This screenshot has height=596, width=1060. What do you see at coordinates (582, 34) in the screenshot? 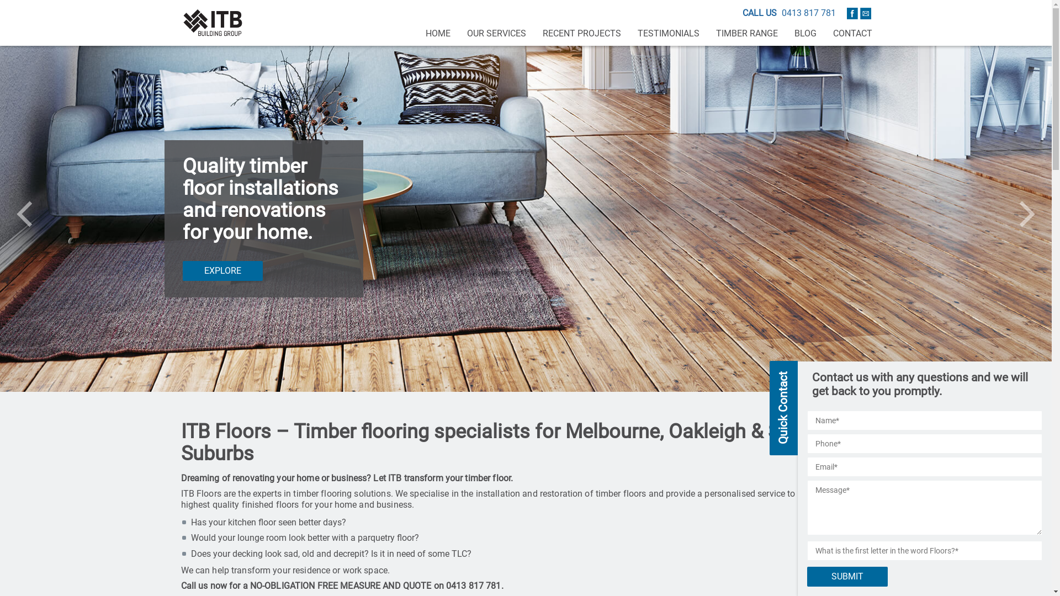
I see `RECENT PROJECTS` at bounding box center [582, 34].